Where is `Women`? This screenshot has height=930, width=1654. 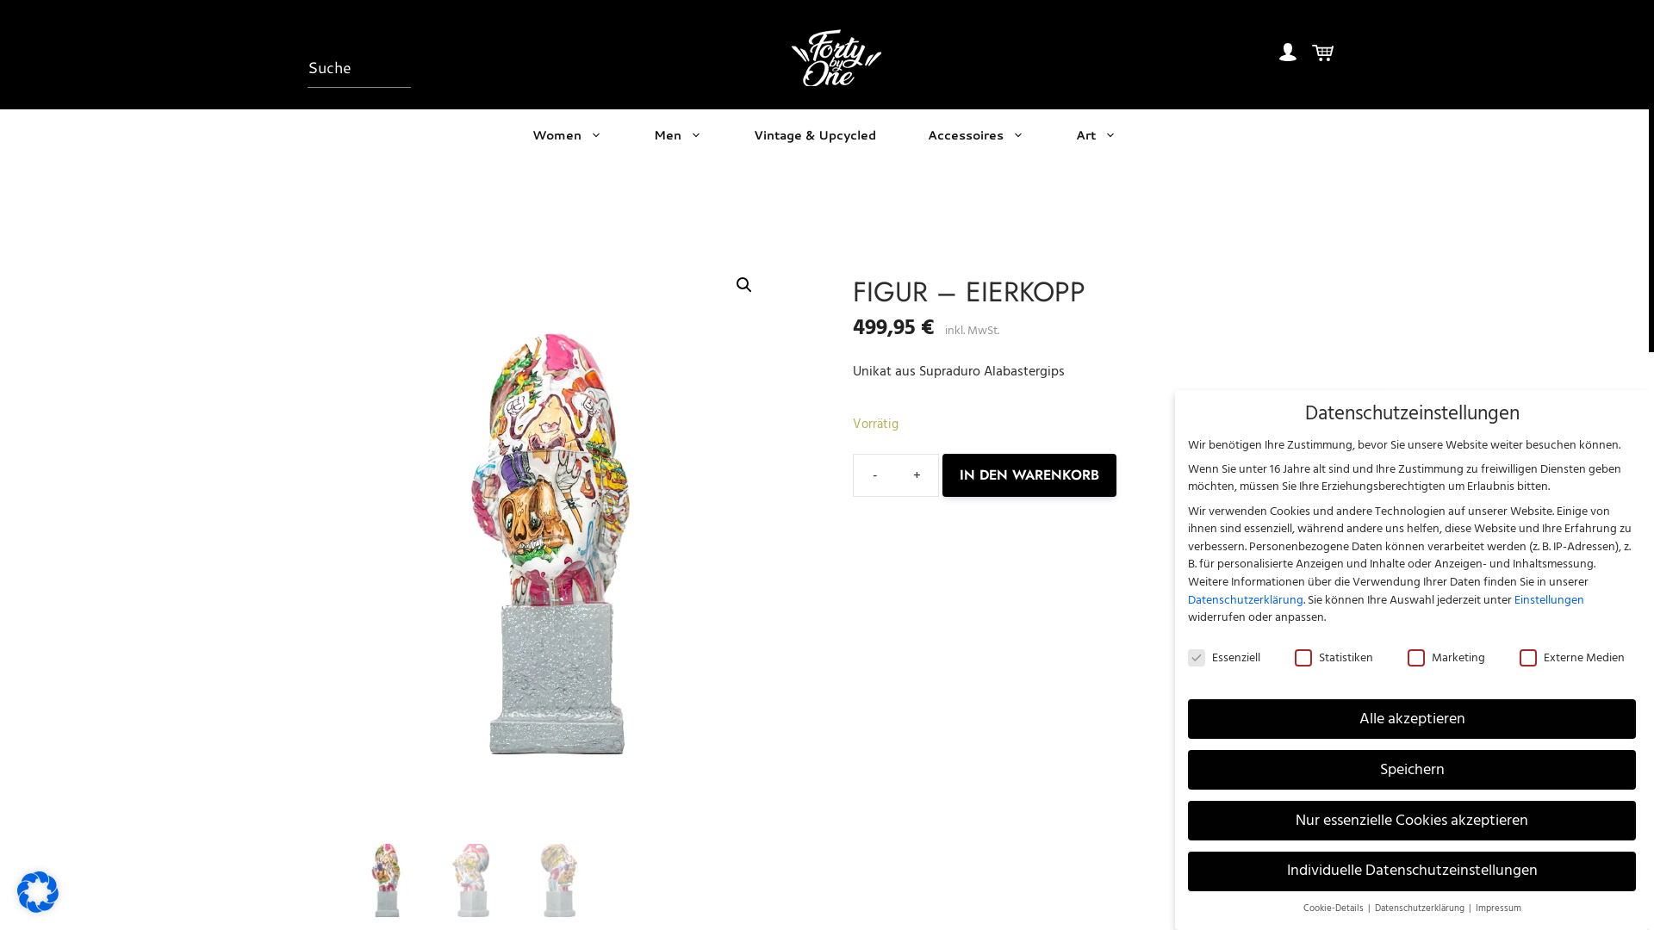 Women is located at coordinates (567, 134).